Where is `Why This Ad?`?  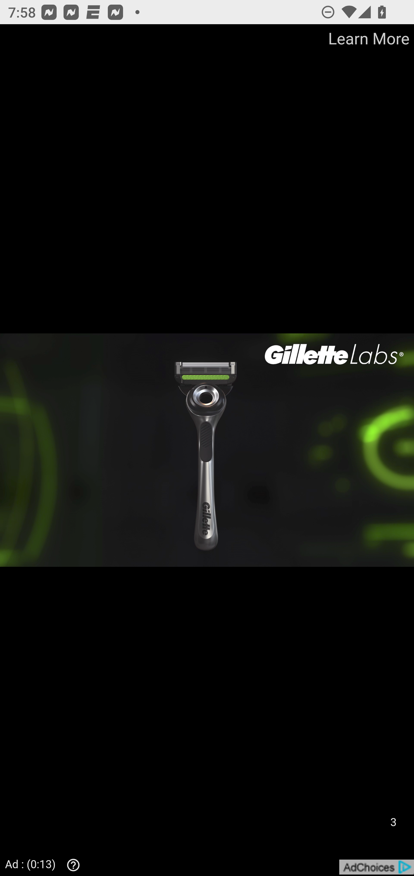
Why This Ad? is located at coordinates (71, 865).